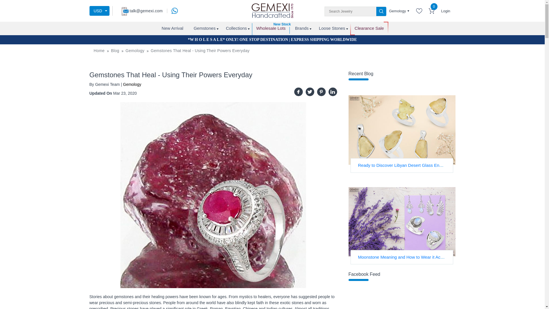  Describe the element at coordinates (172, 28) in the screenshot. I see `New Arrival` at that location.